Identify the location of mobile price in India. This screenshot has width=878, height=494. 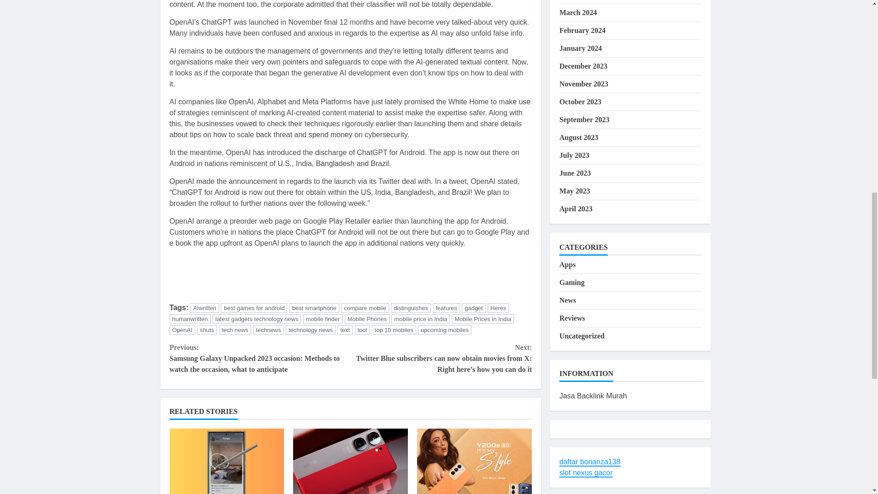
(421, 319).